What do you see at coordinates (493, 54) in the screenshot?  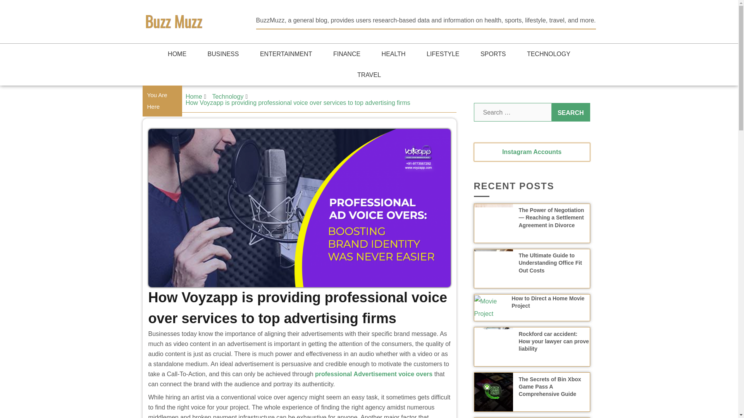 I see `SPORTS` at bounding box center [493, 54].